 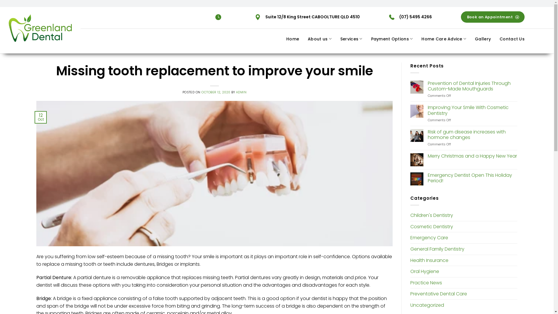 I want to click on Emergency Care, so click(x=429, y=238).